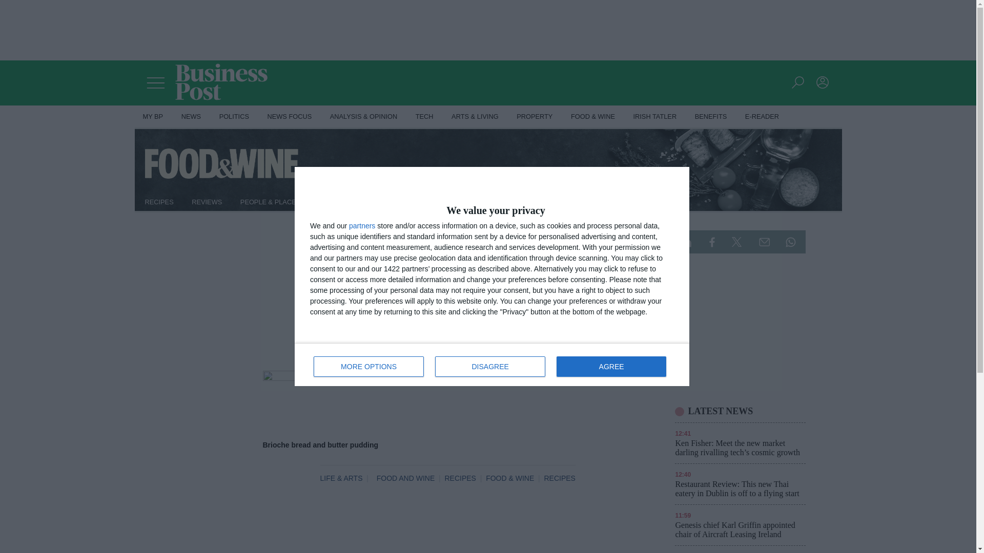  I want to click on DISAGREE, so click(490, 366).